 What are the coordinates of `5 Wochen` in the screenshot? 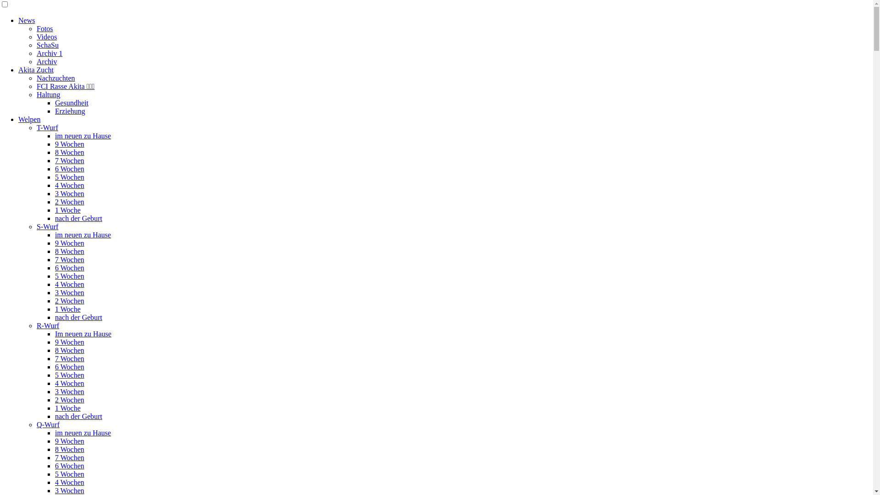 It's located at (70, 276).